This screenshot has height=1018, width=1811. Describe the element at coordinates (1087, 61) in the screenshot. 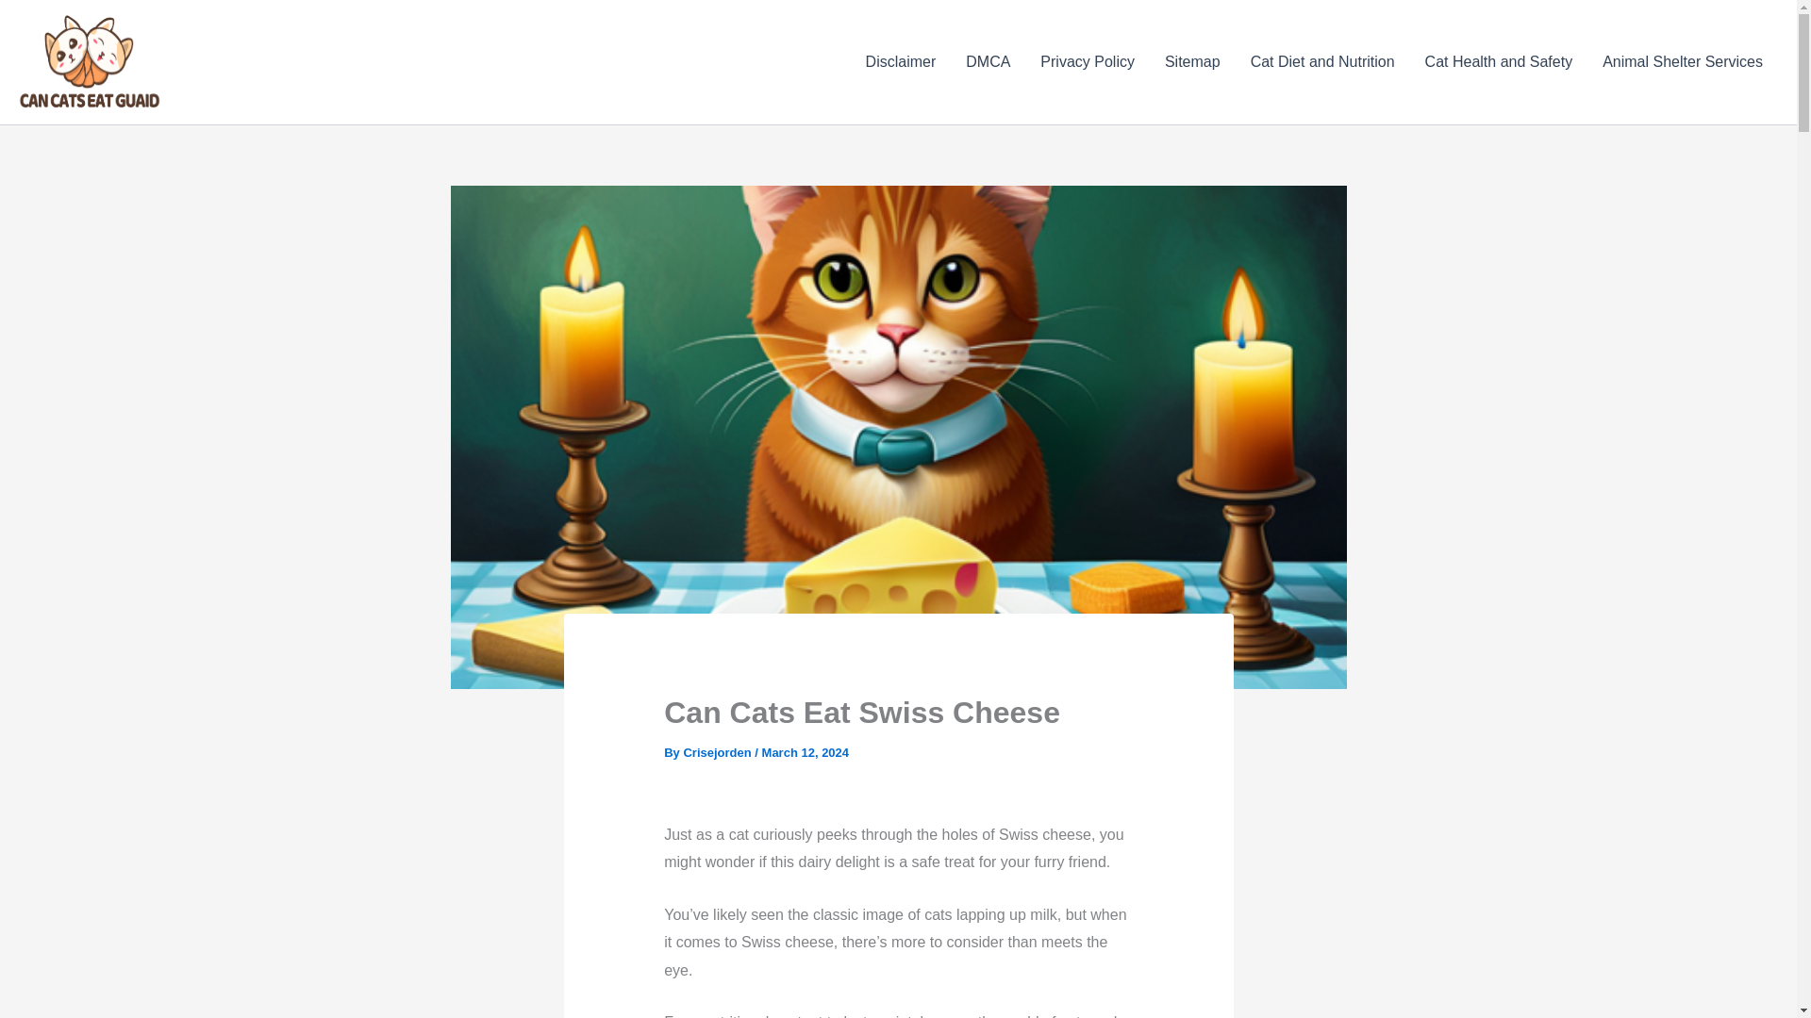

I see `Privacy Policy` at that location.